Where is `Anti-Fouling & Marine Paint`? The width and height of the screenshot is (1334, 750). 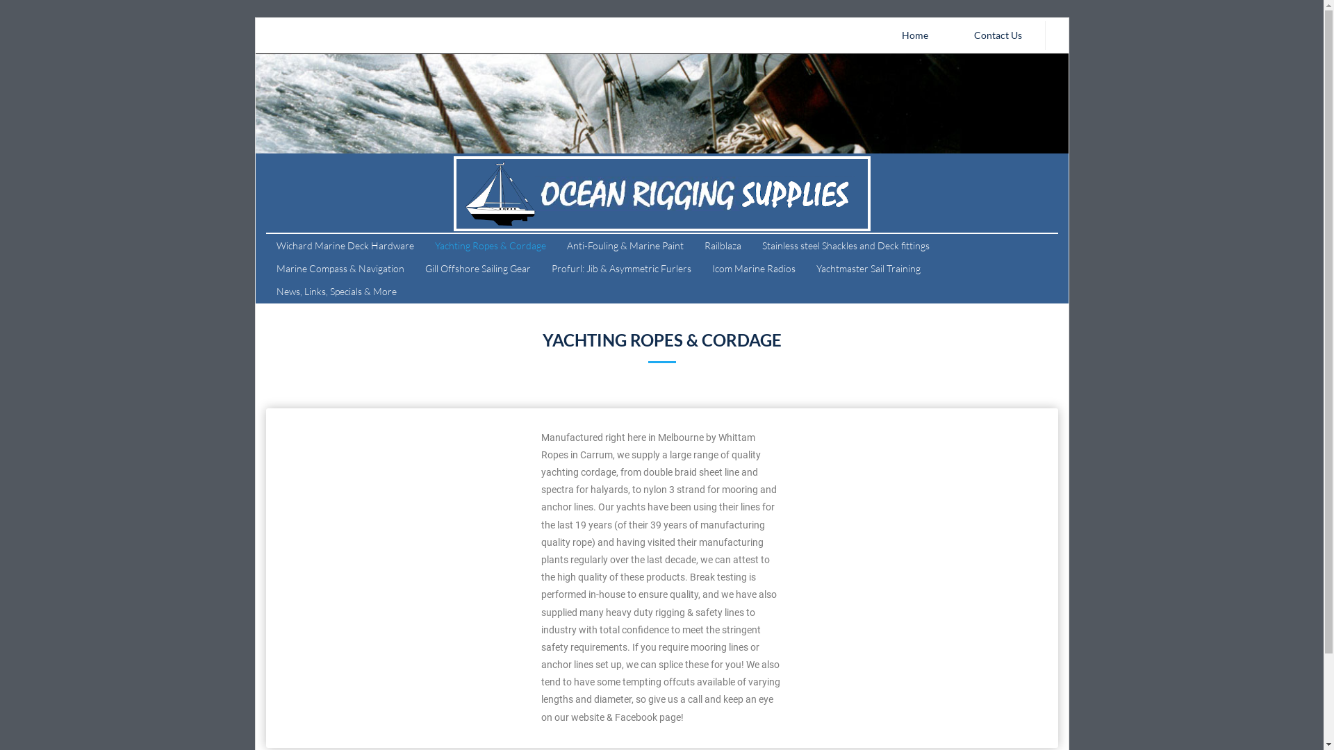
Anti-Fouling & Marine Paint is located at coordinates (625, 246).